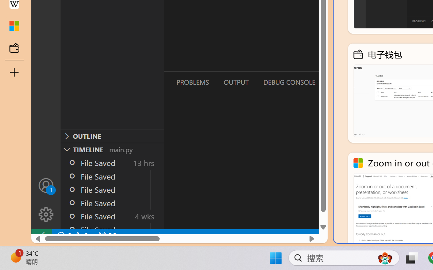  I want to click on Problems (Ctrl+Shift+M), so click(192, 82).